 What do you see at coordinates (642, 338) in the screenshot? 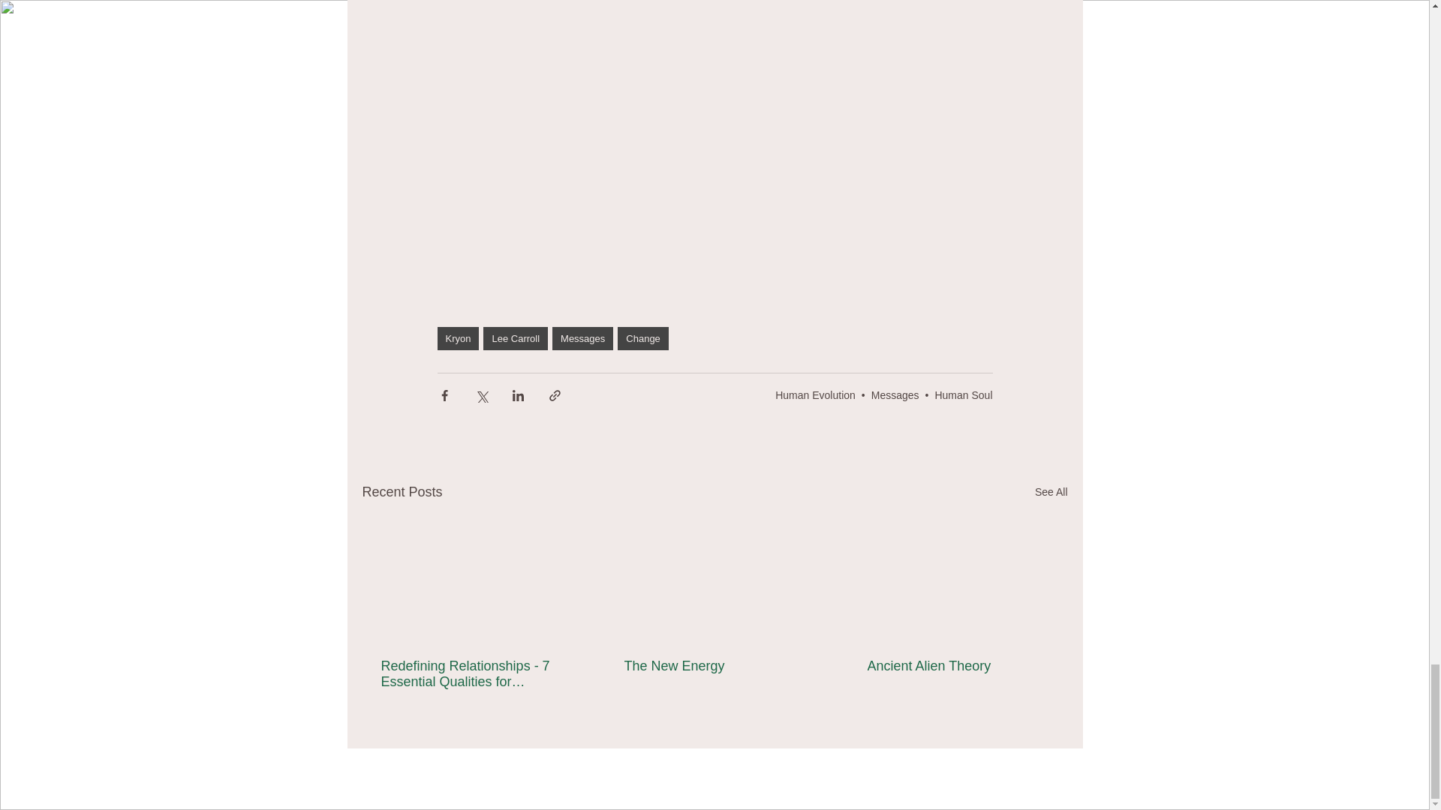
I see `Change` at bounding box center [642, 338].